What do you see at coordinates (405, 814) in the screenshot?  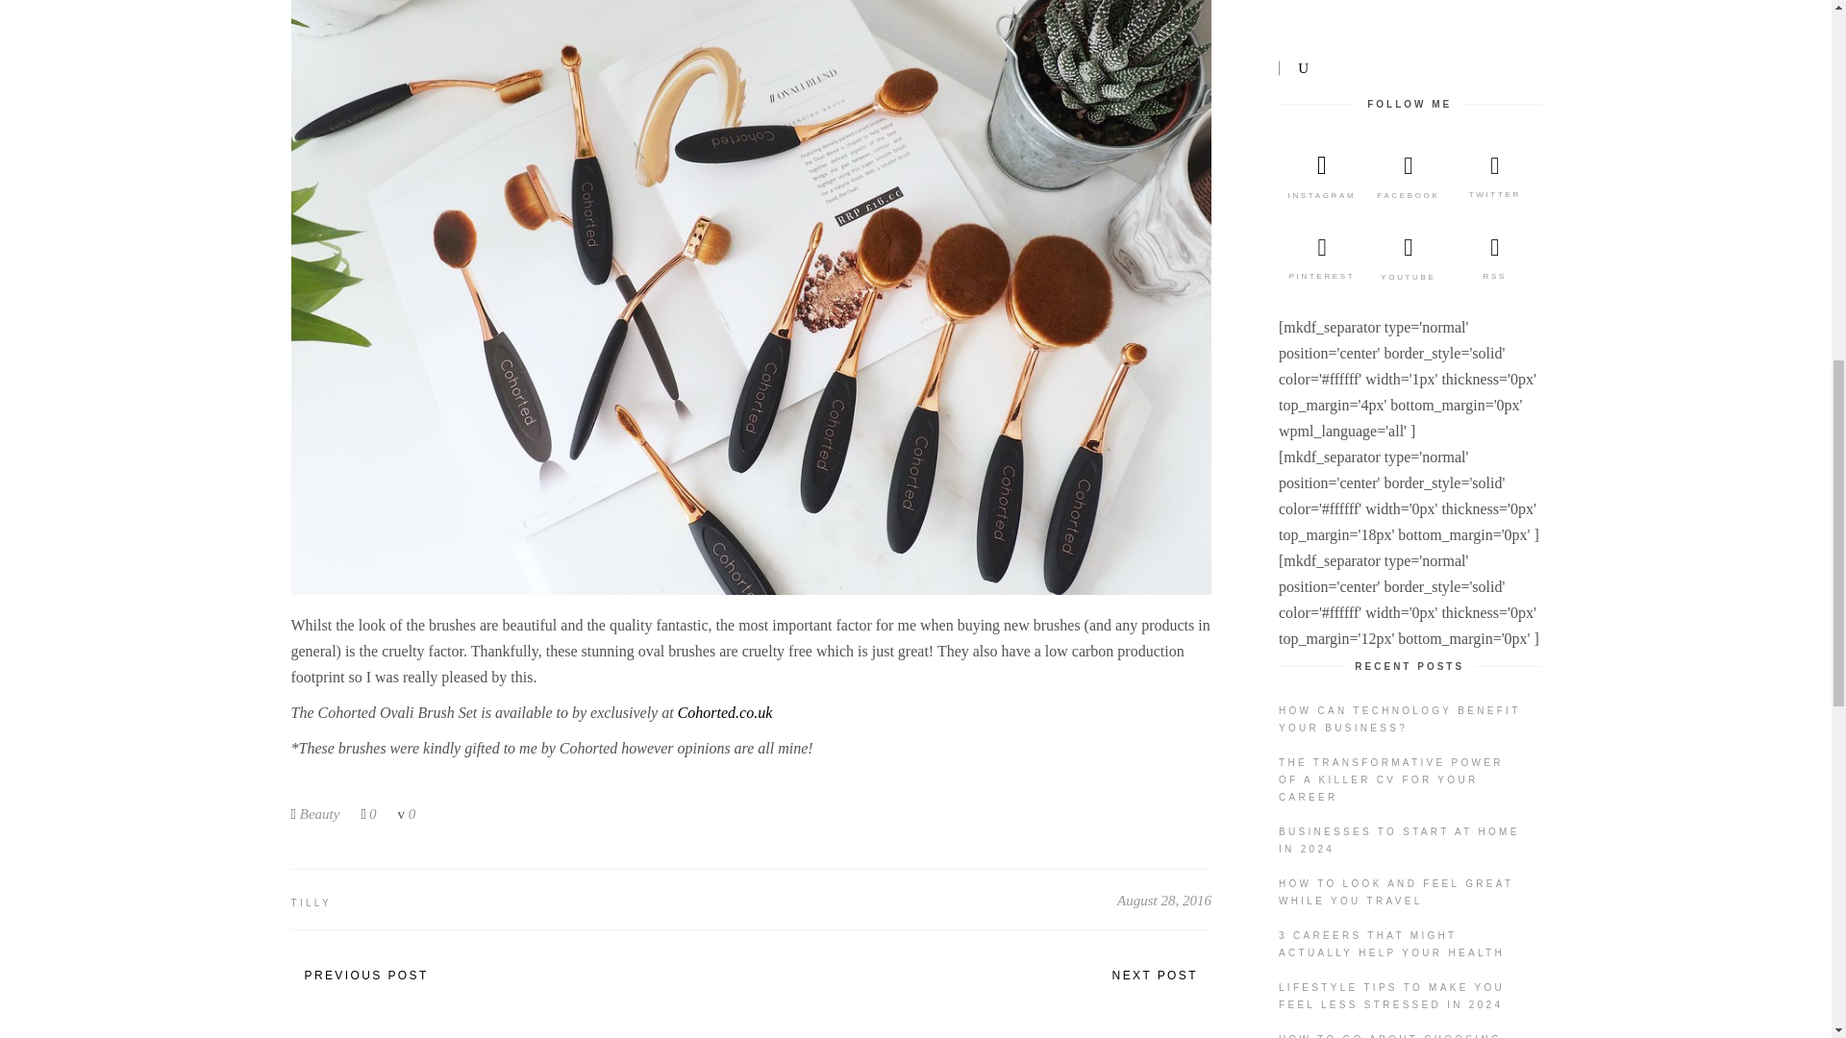 I see `0` at bounding box center [405, 814].